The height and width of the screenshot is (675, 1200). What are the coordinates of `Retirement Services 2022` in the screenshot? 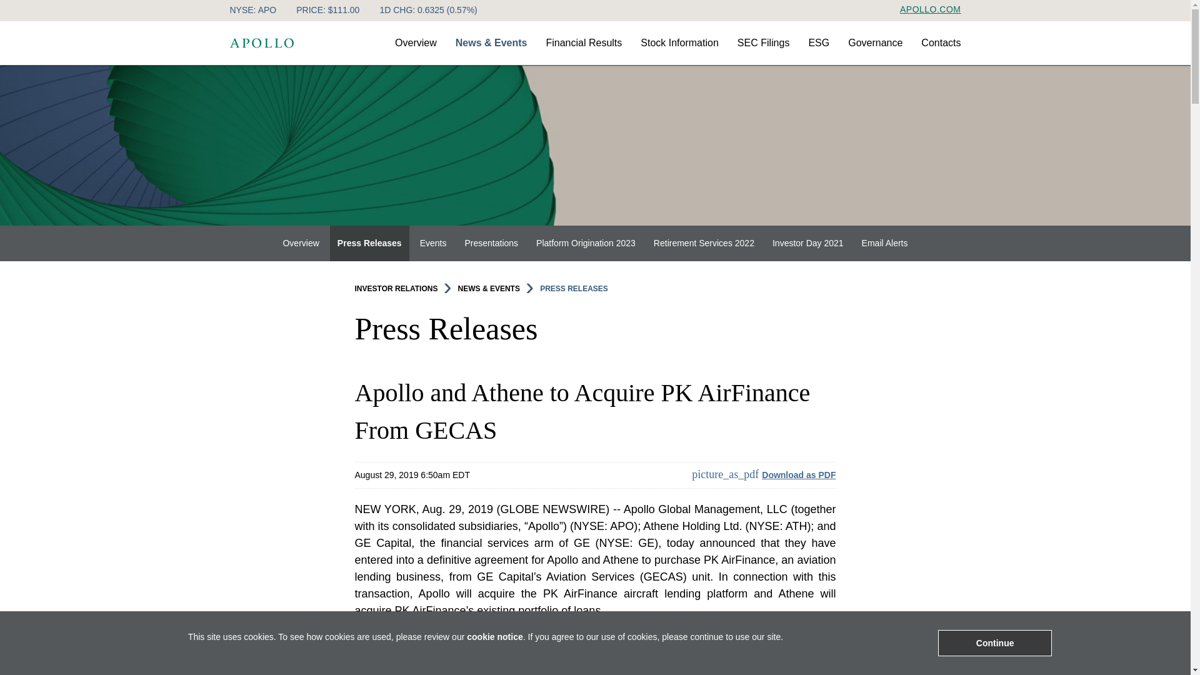 It's located at (704, 242).